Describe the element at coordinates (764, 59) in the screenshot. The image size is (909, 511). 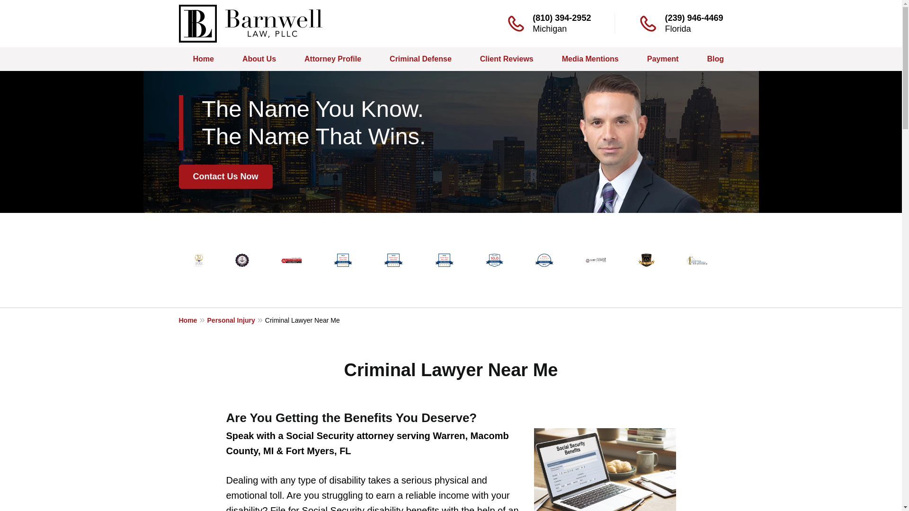
I see `Courts` at that location.